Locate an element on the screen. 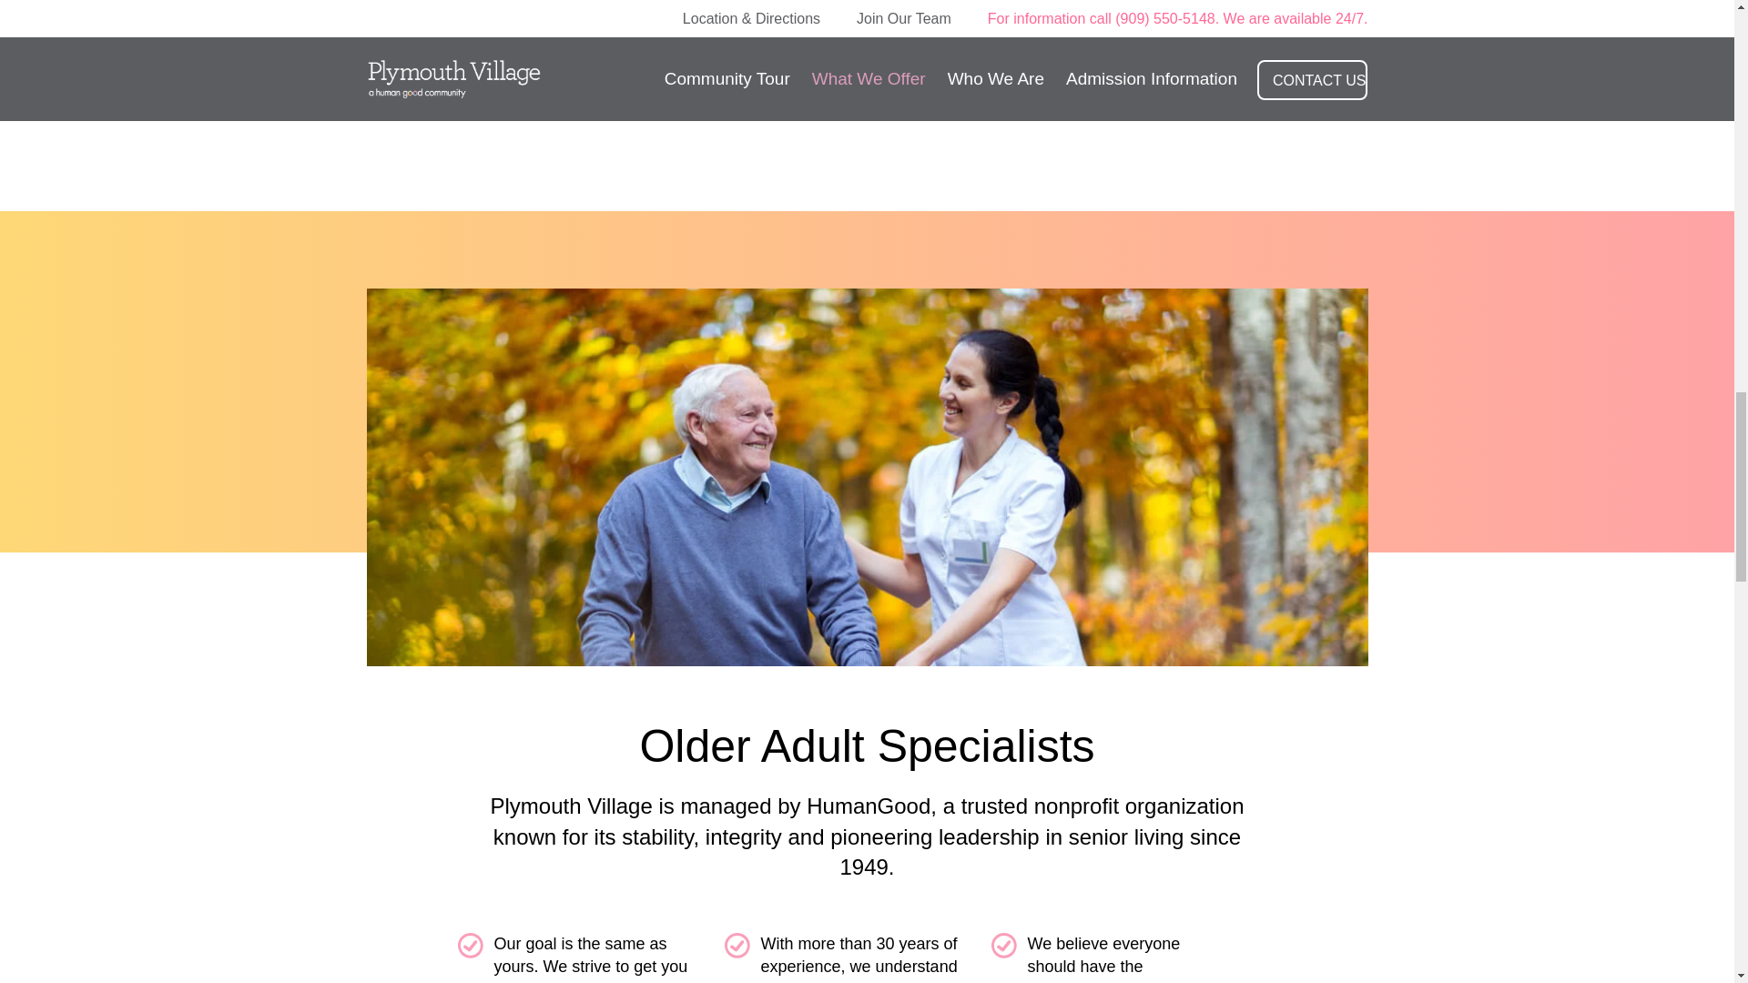  what-we-offer-3 is located at coordinates (646, 25).